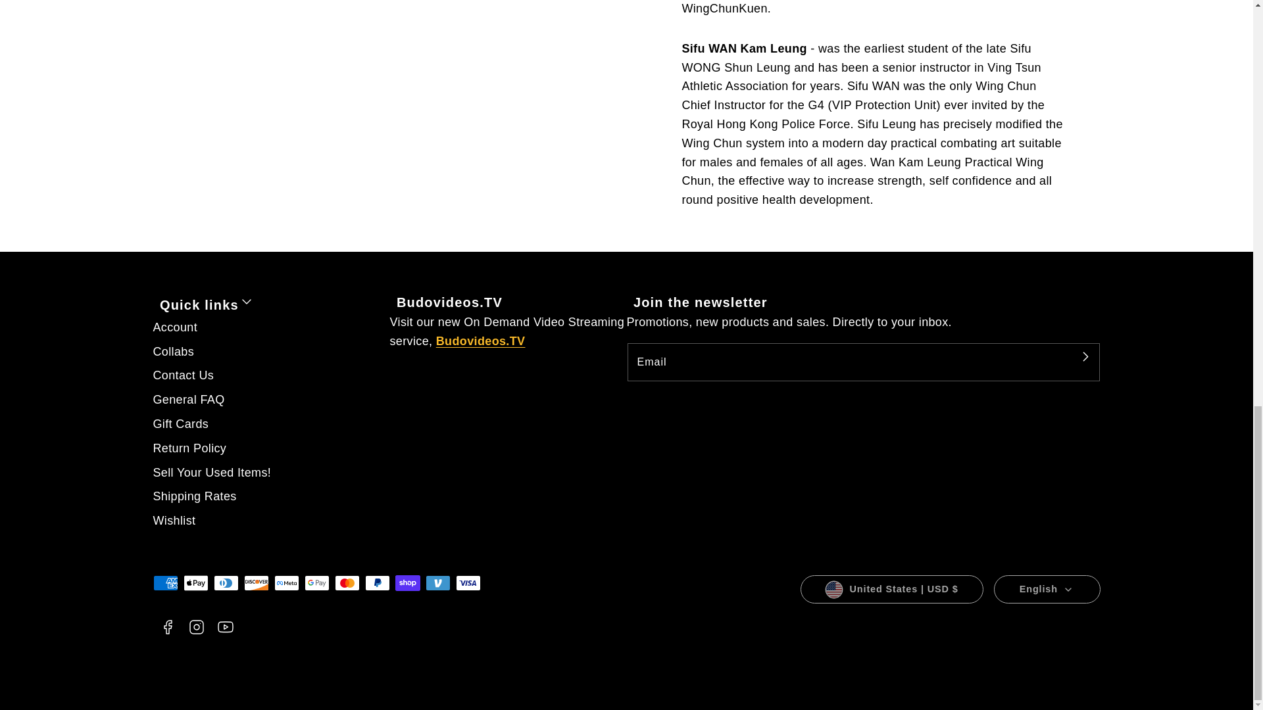 Image resolution: width=1263 pixels, height=710 pixels. Describe the element at coordinates (285, 582) in the screenshot. I see `Meta Pay` at that location.